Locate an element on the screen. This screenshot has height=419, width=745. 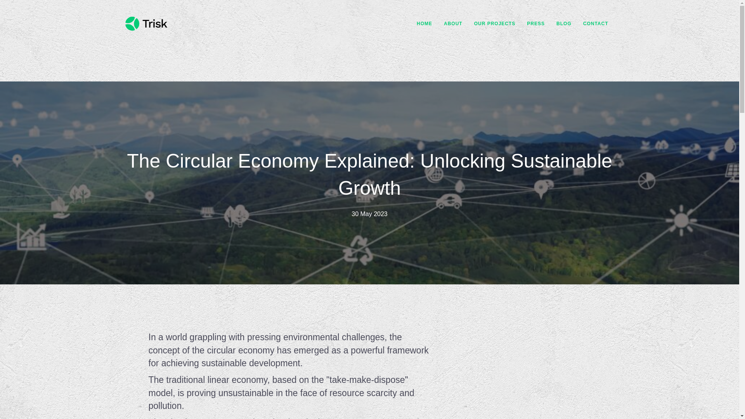
BLOG is located at coordinates (564, 23).